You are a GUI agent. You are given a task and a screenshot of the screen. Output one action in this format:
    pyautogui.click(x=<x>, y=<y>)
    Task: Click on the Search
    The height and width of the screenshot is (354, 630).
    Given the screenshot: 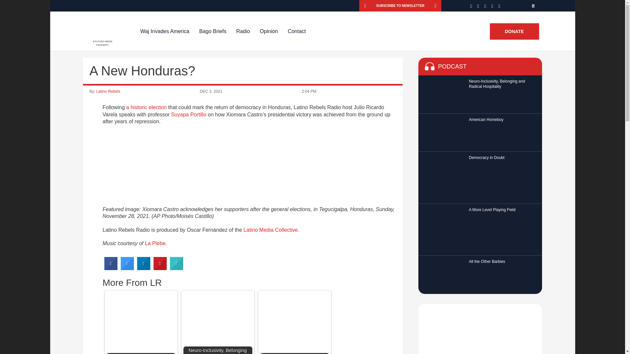 What is the action you would take?
    pyautogui.click(x=534, y=6)
    